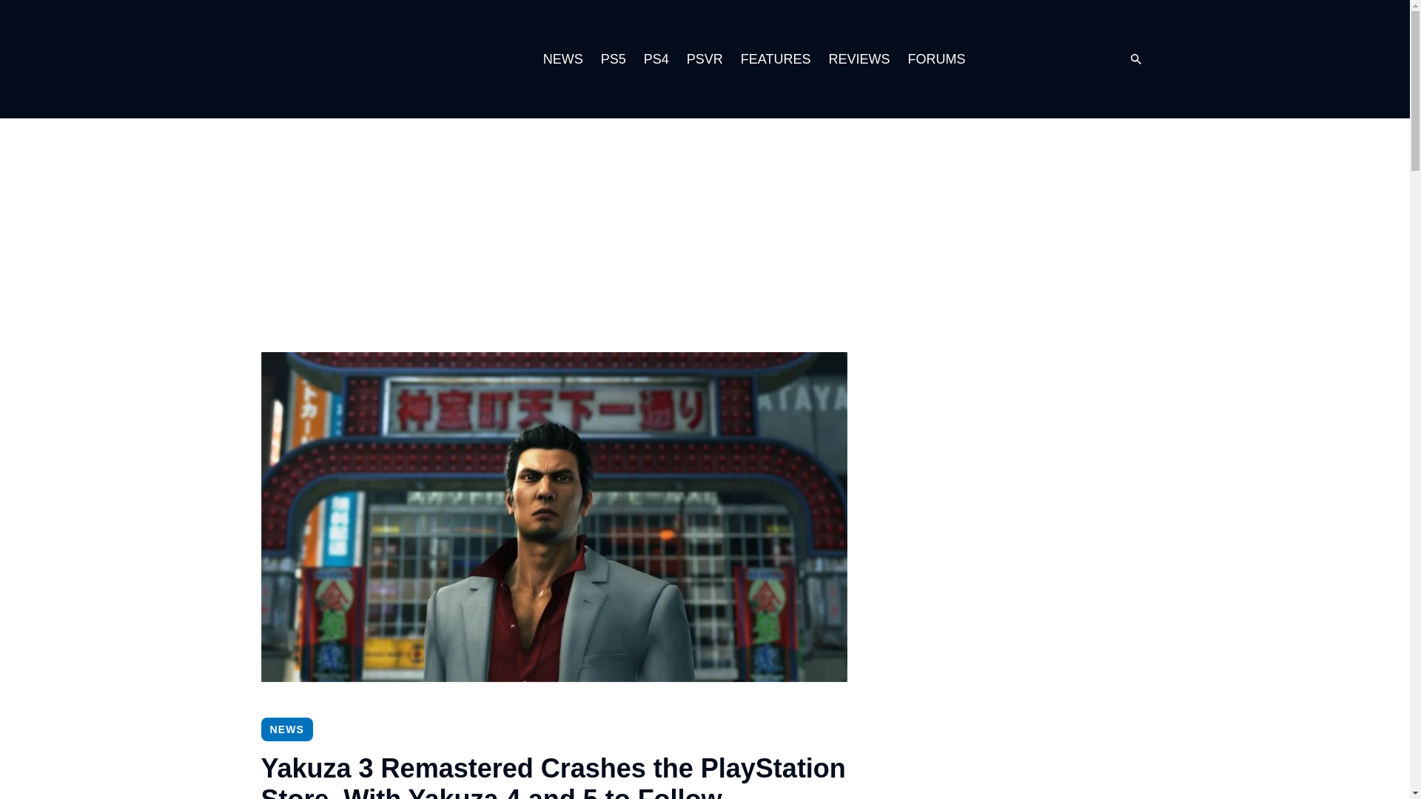  What do you see at coordinates (776, 59) in the screenshot?
I see `FEATURES` at bounding box center [776, 59].